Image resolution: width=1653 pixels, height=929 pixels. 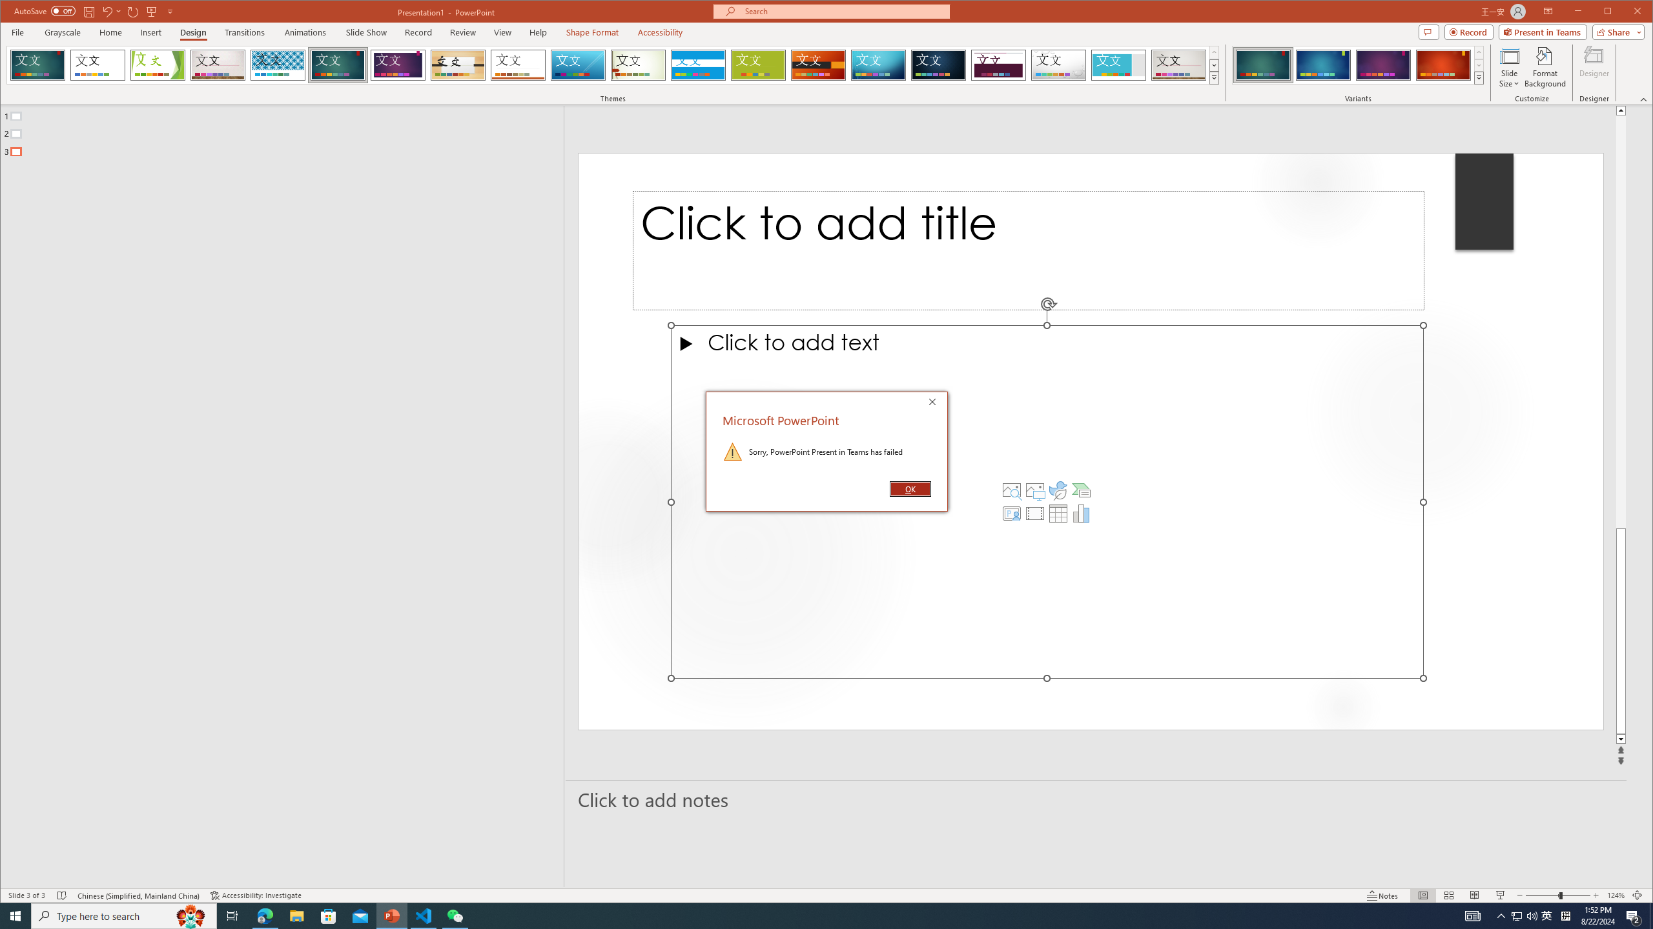 What do you see at coordinates (1215, 77) in the screenshot?
I see `Themes` at bounding box center [1215, 77].